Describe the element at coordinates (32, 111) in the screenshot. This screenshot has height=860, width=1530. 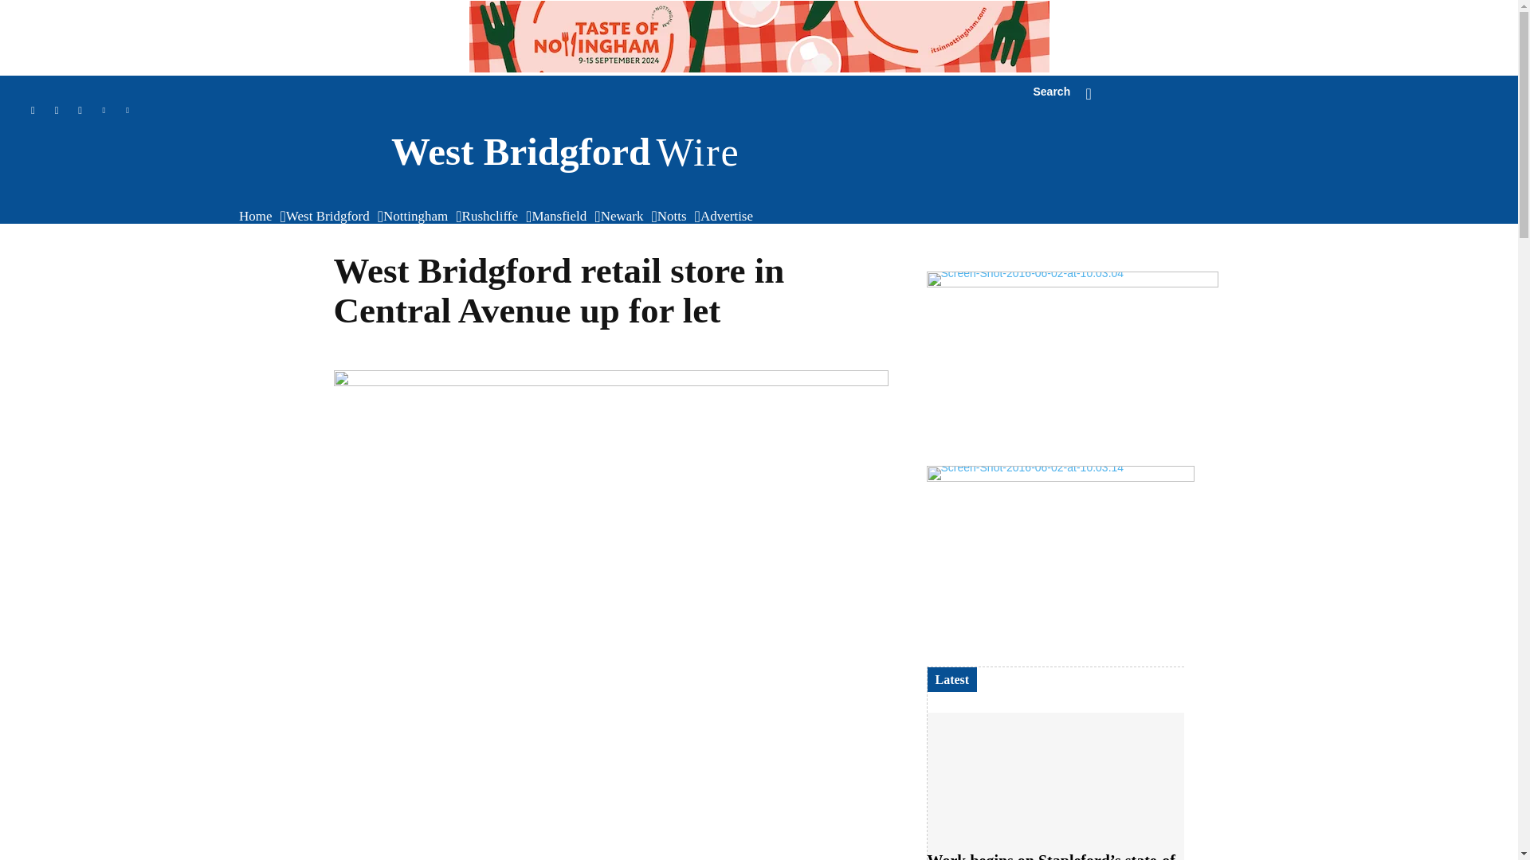
I see `Tiktok` at that location.